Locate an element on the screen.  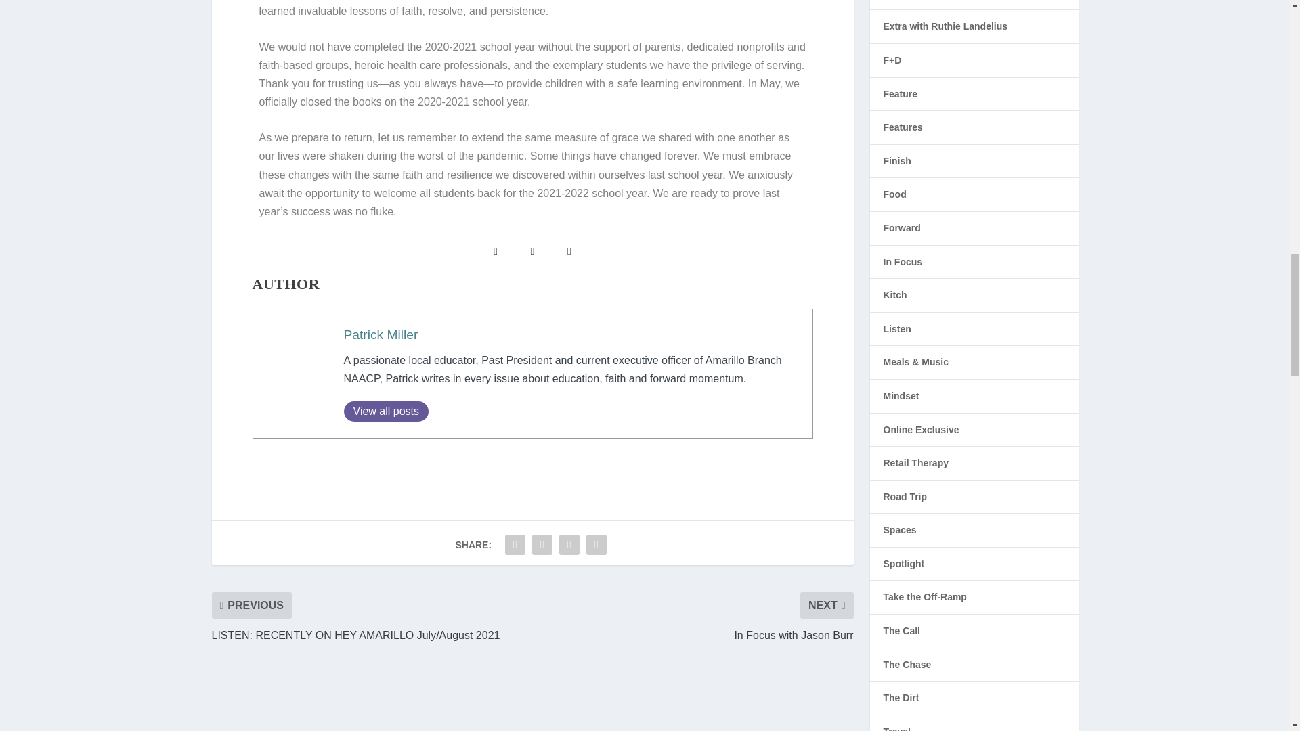
Patrick Miller is located at coordinates (381, 334).